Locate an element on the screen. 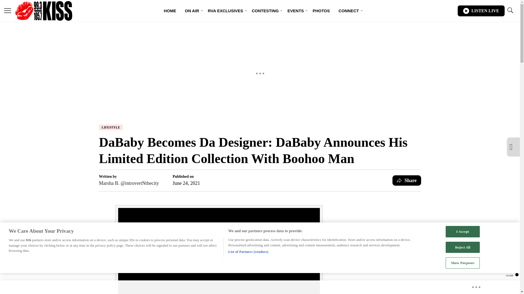  PHOTOS is located at coordinates (321, 11).